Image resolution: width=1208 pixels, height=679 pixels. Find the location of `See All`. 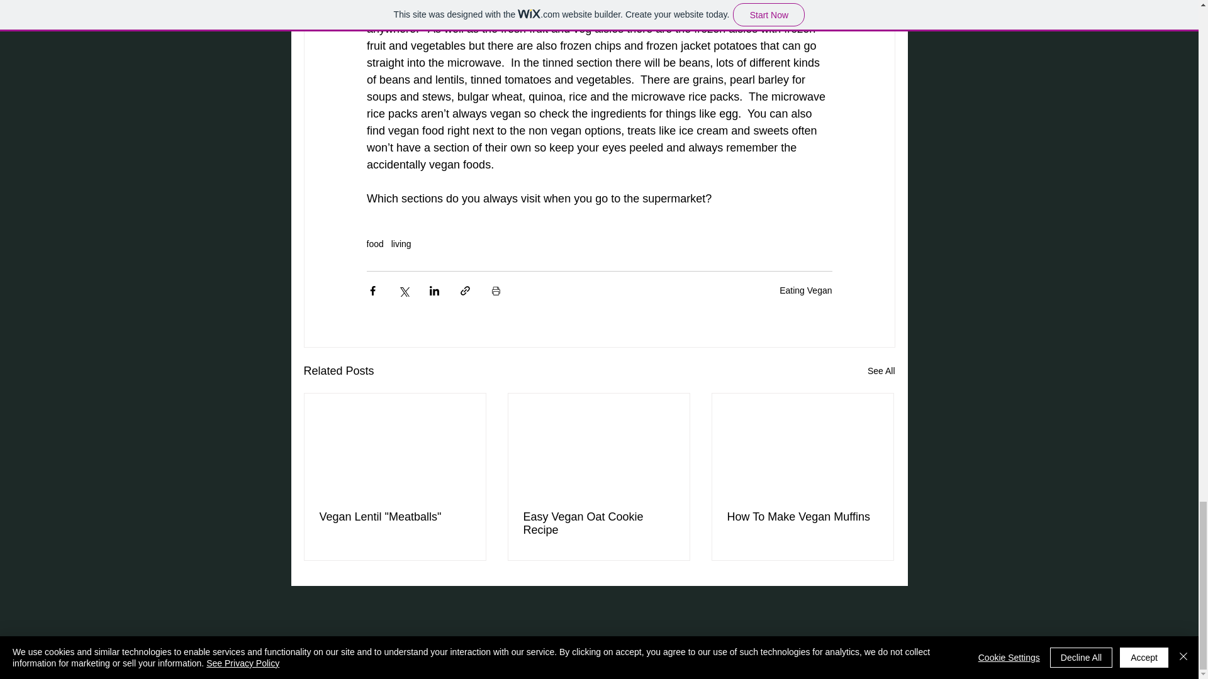

See All is located at coordinates (881, 371).